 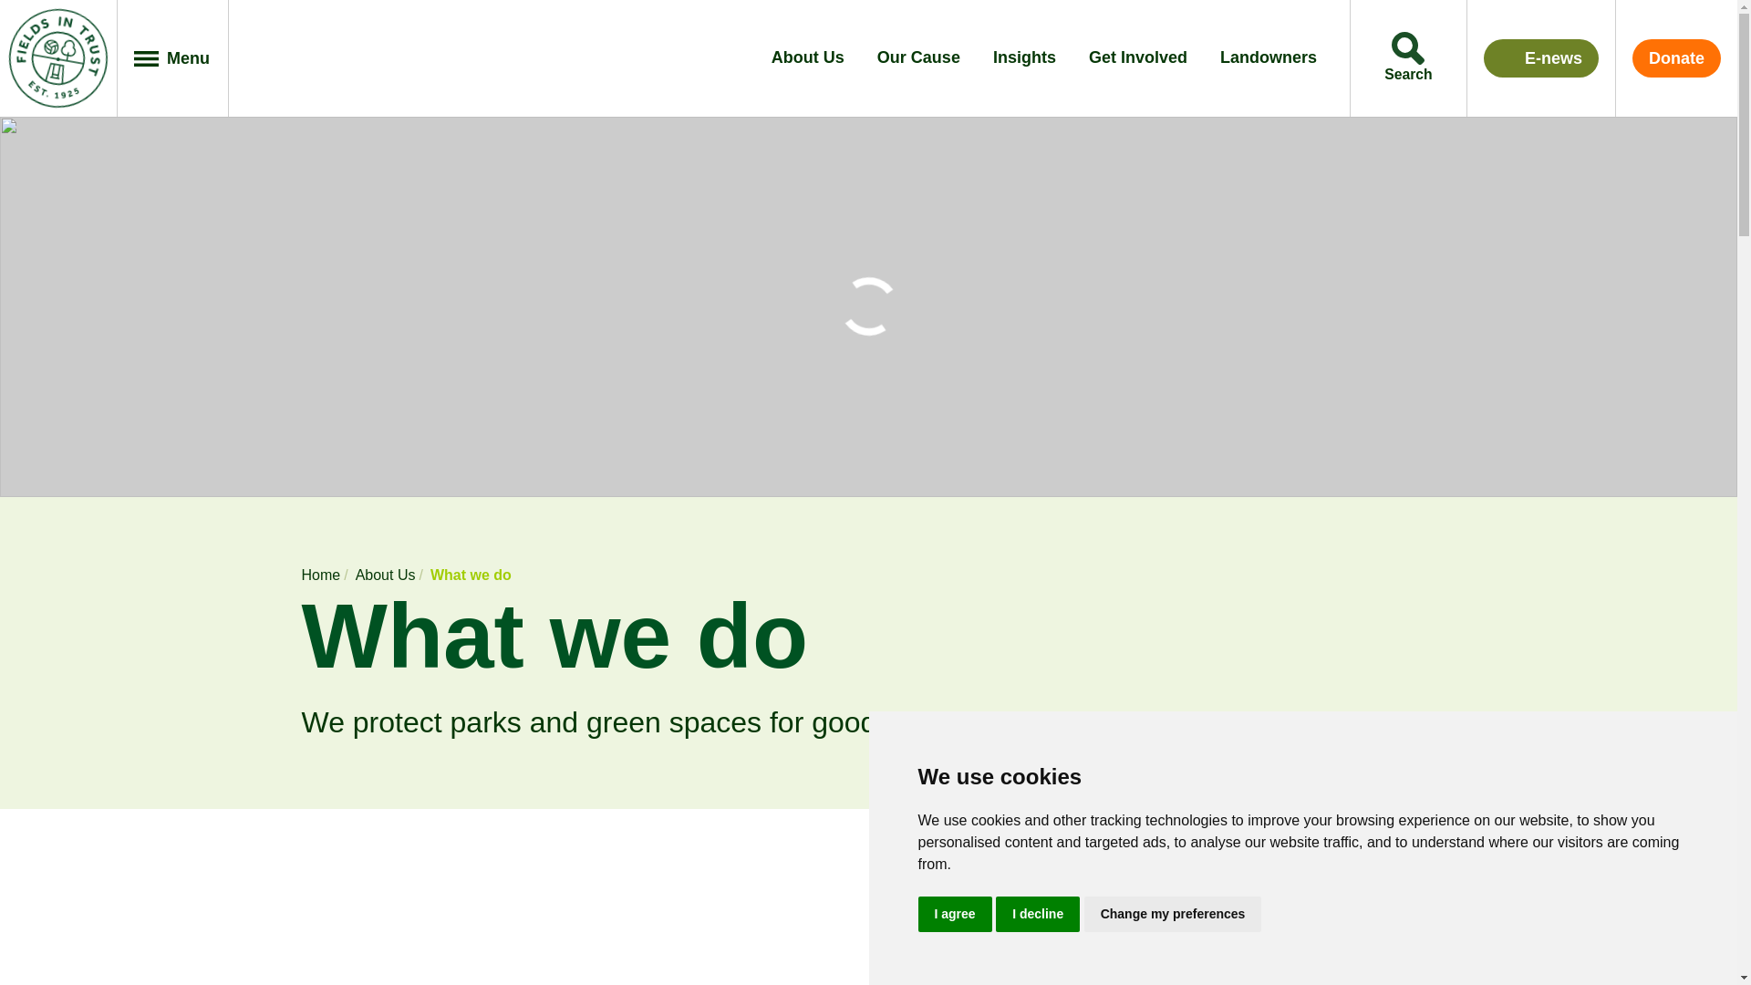 What do you see at coordinates (1408, 58) in the screenshot?
I see `Search` at bounding box center [1408, 58].